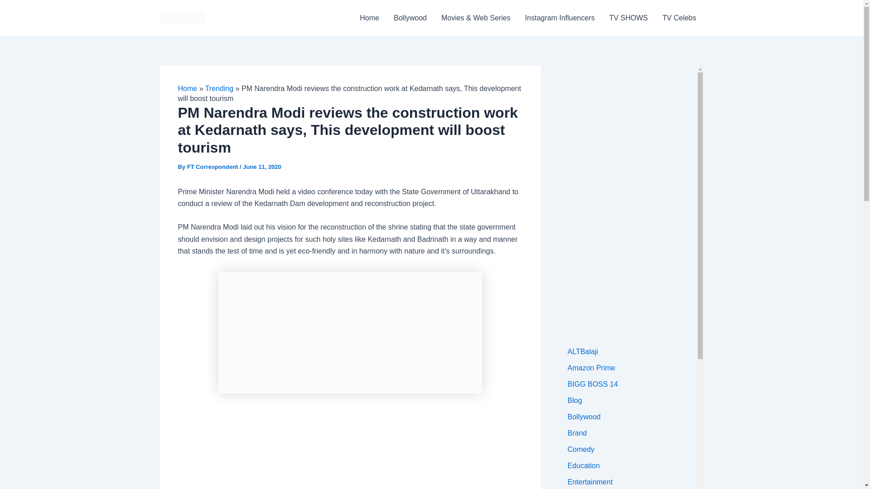  What do you see at coordinates (679, 18) in the screenshot?
I see `TV Celebs` at bounding box center [679, 18].